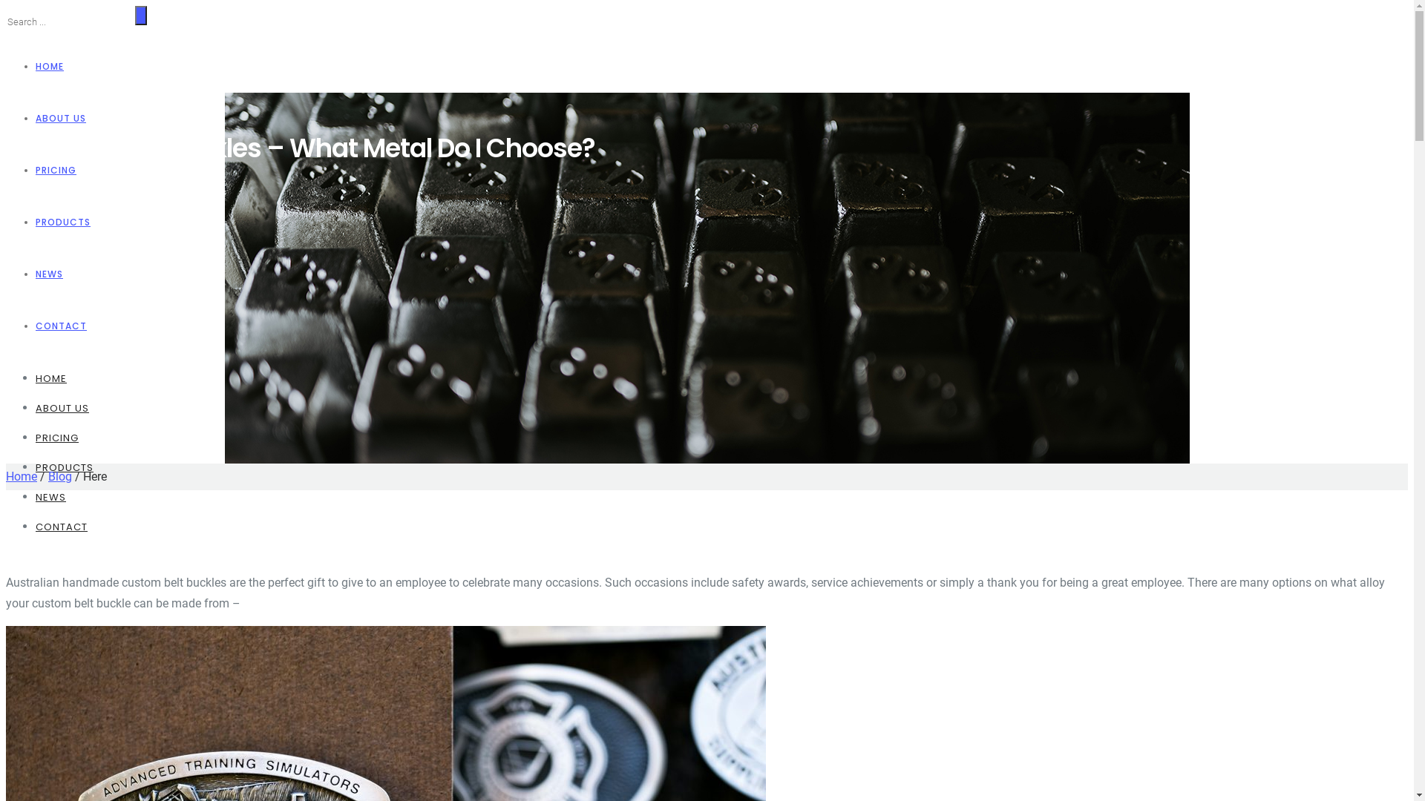 The image size is (1425, 801). What do you see at coordinates (49, 274) in the screenshot?
I see `NEWS` at bounding box center [49, 274].